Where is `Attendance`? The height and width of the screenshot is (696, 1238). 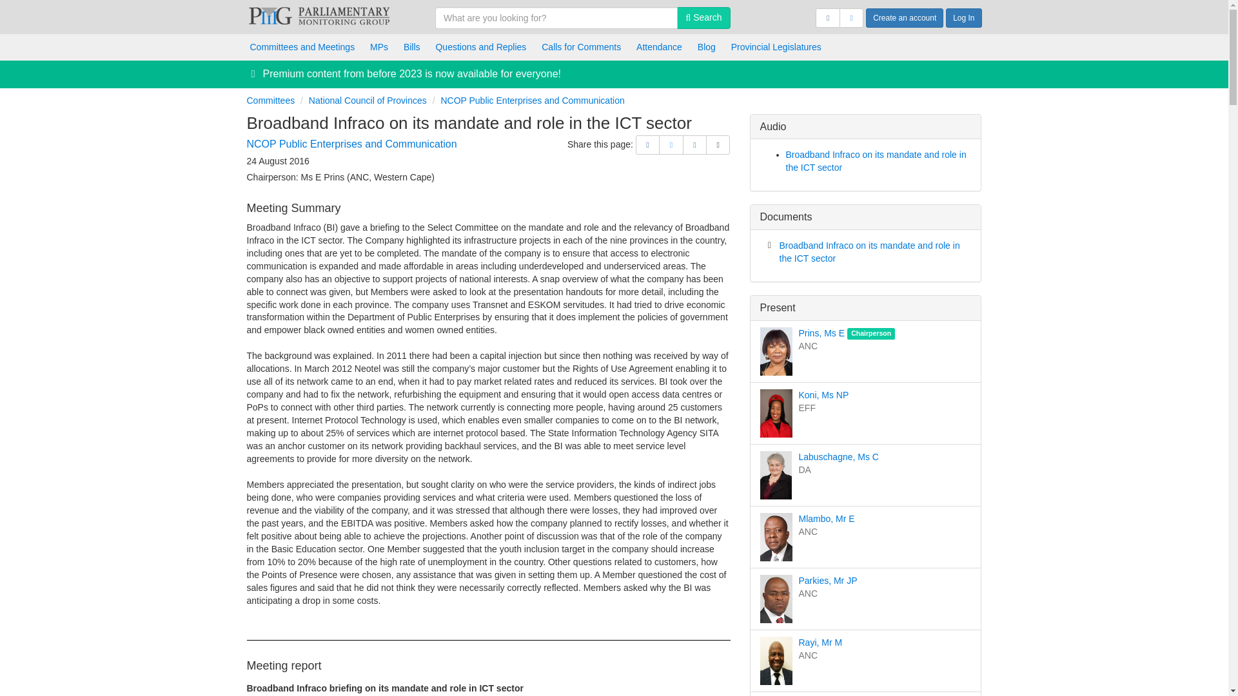
Attendance is located at coordinates (659, 46).